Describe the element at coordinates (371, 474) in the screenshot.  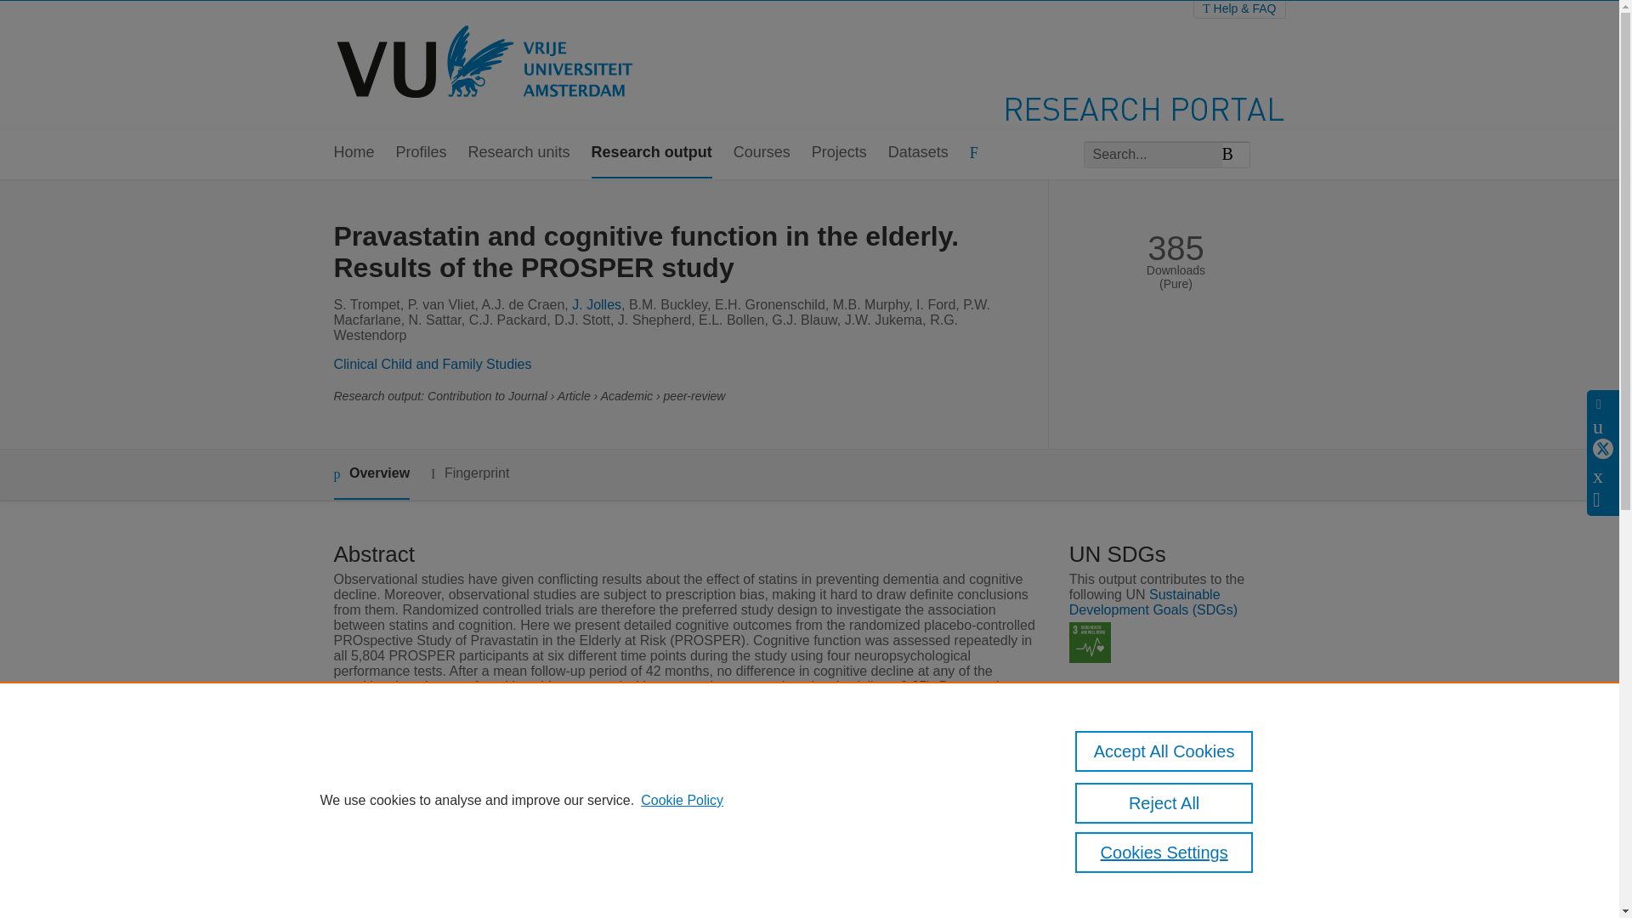
I see `Overview` at that location.